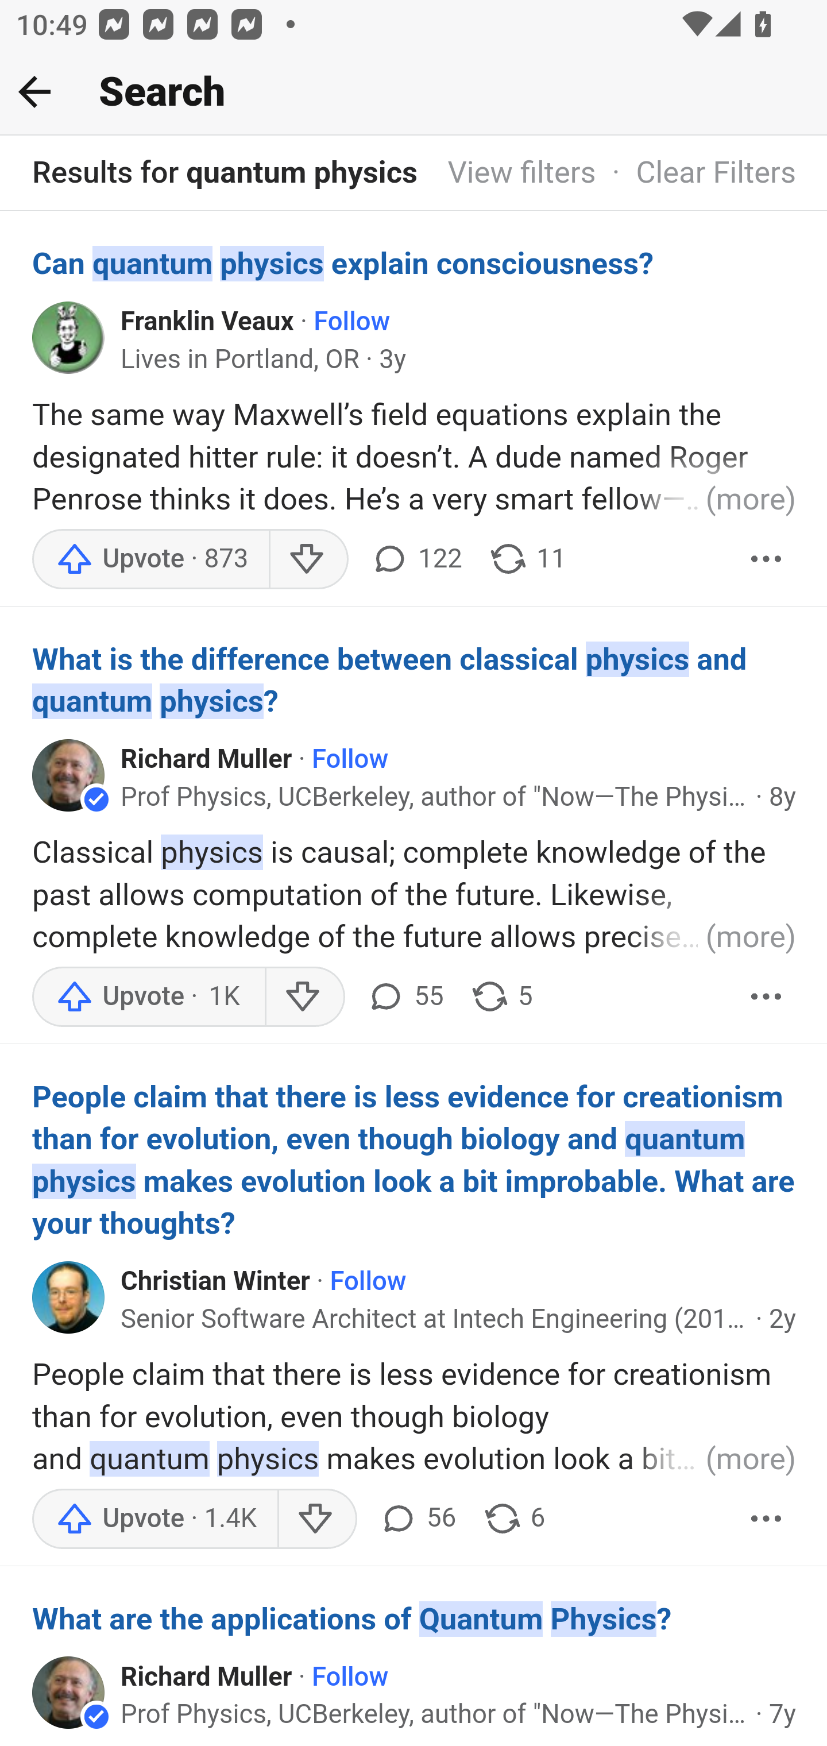  Describe the element at coordinates (527, 558) in the screenshot. I see `11 shares` at that location.